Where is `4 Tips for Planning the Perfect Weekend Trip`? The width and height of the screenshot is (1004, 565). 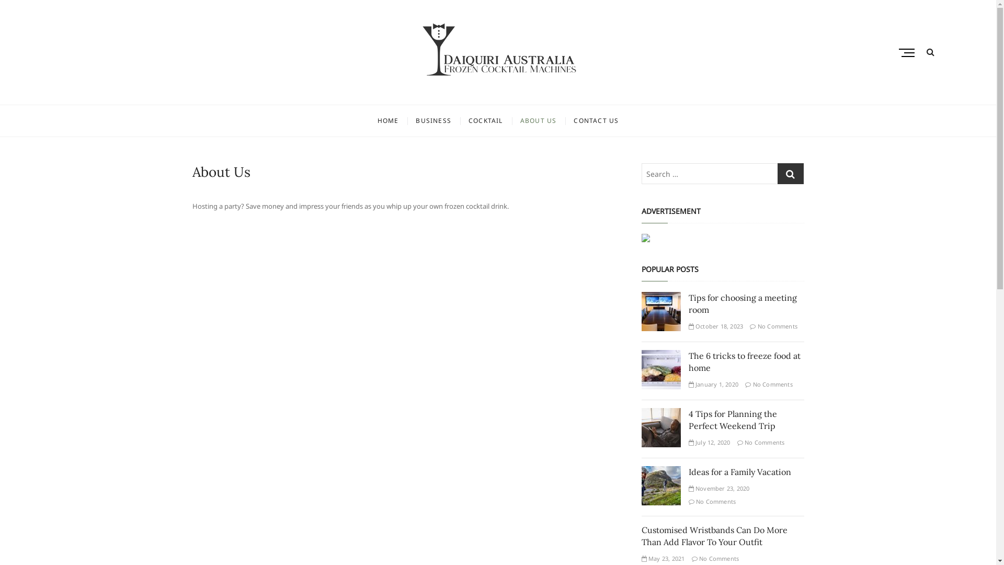 4 Tips for Planning the Perfect Weekend Trip is located at coordinates (732, 420).